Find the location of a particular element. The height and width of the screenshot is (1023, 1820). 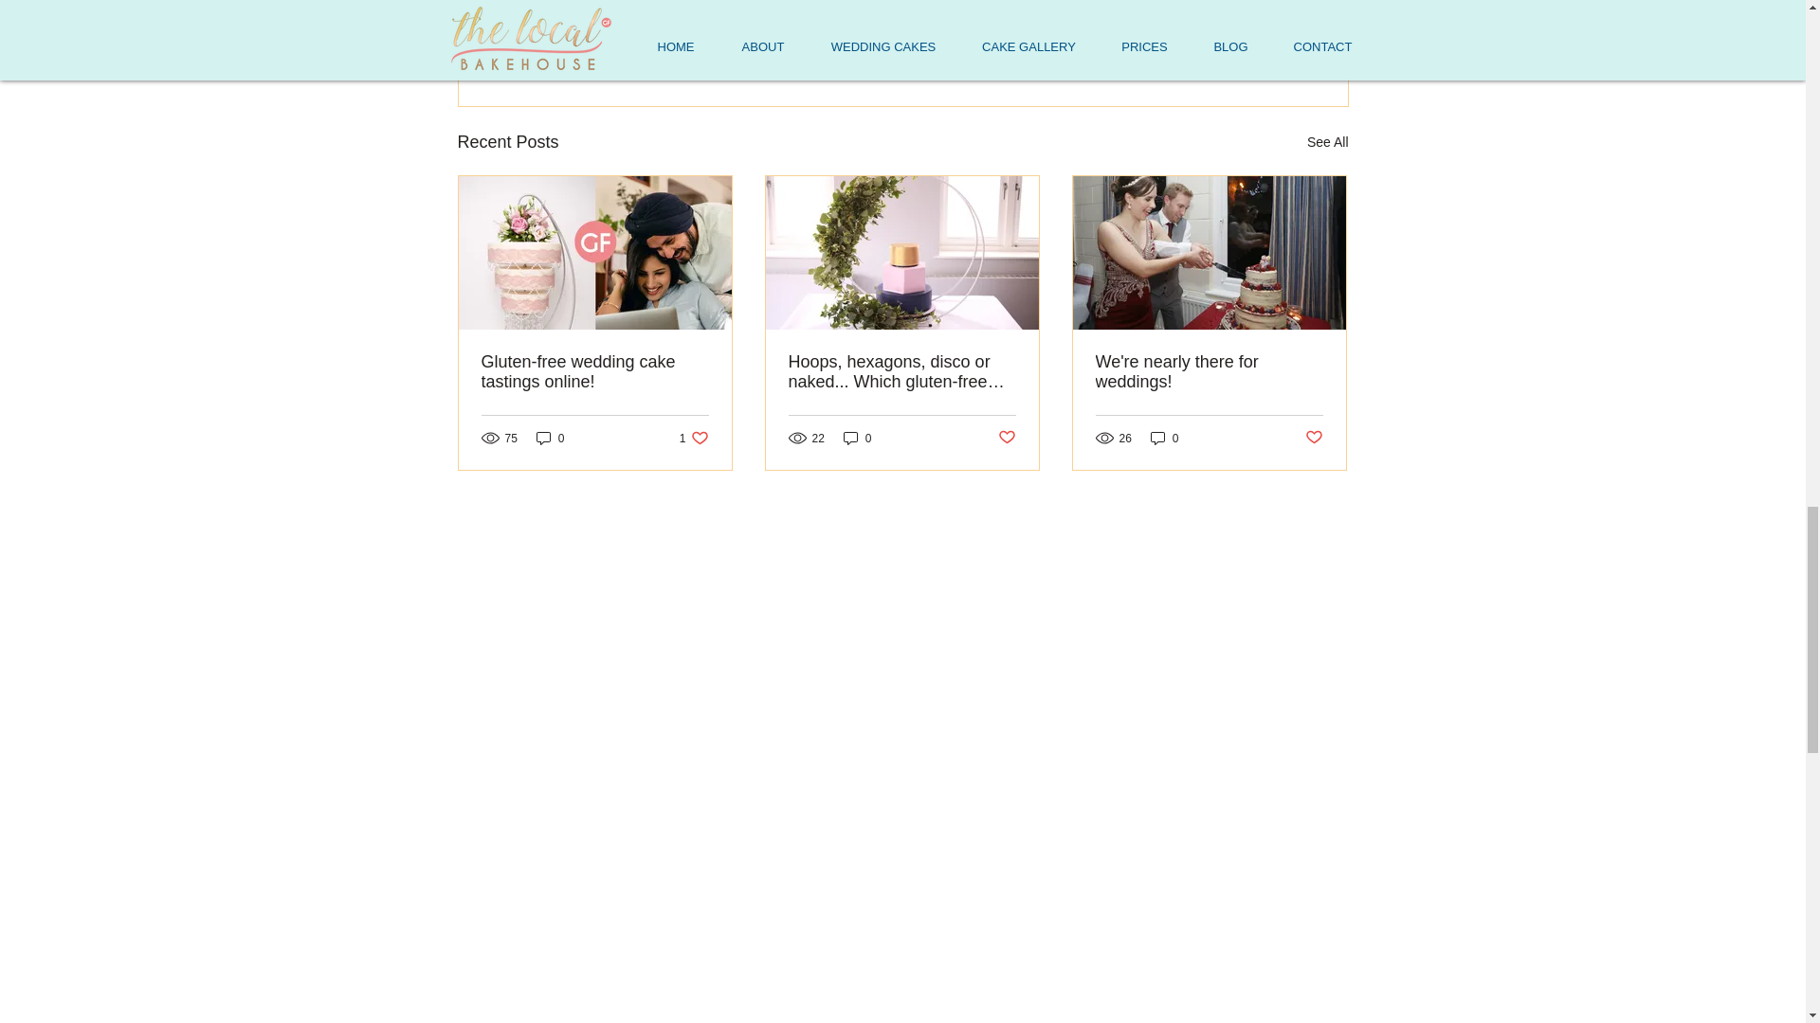

0 is located at coordinates (550, 438).